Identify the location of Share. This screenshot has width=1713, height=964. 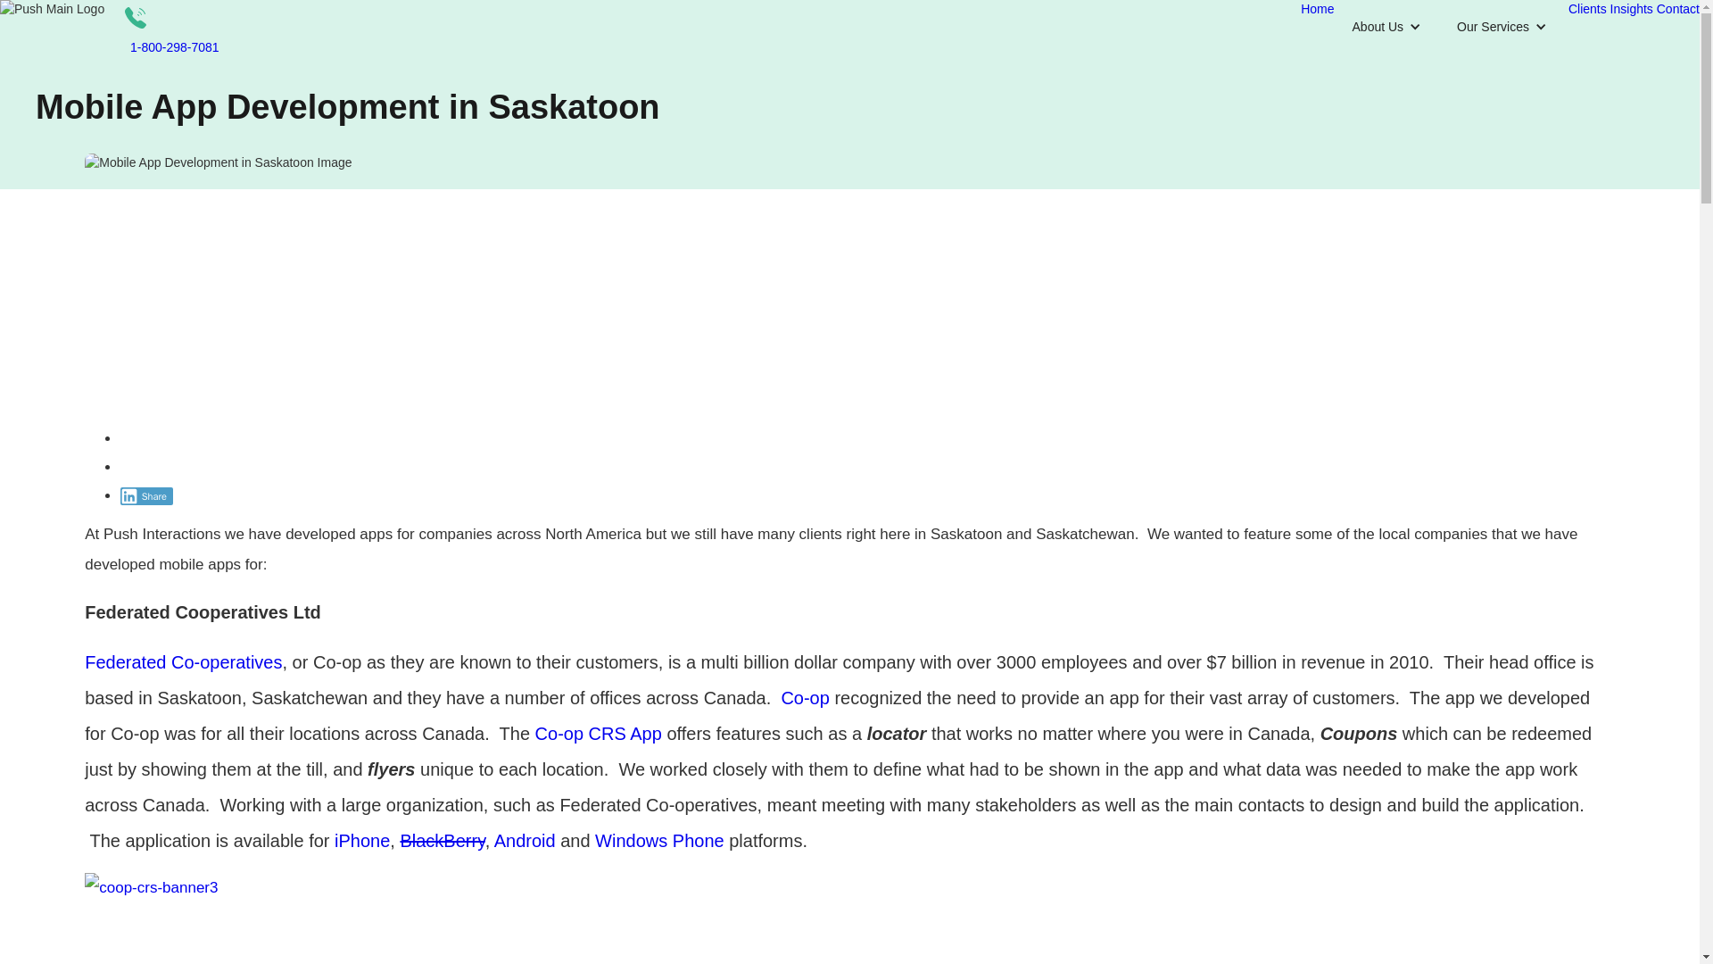
(146, 496).